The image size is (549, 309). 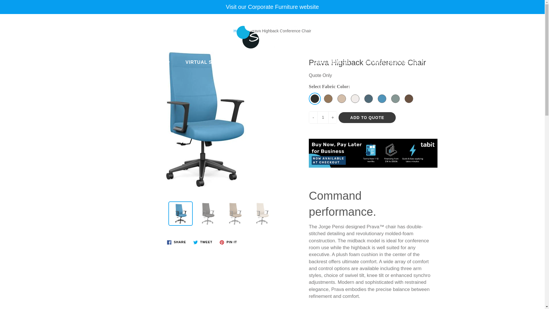 What do you see at coordinates (323, 117) in the screenshot?
I see `1` at bounding box center [323, 117].